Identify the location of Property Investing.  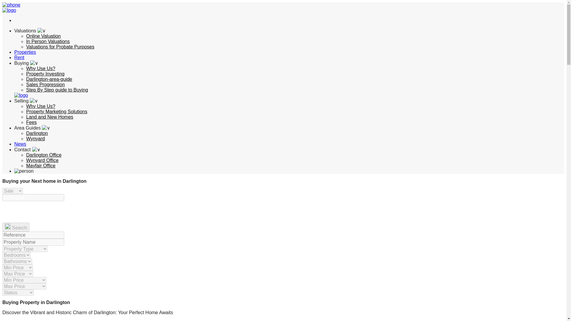
(45, 74).